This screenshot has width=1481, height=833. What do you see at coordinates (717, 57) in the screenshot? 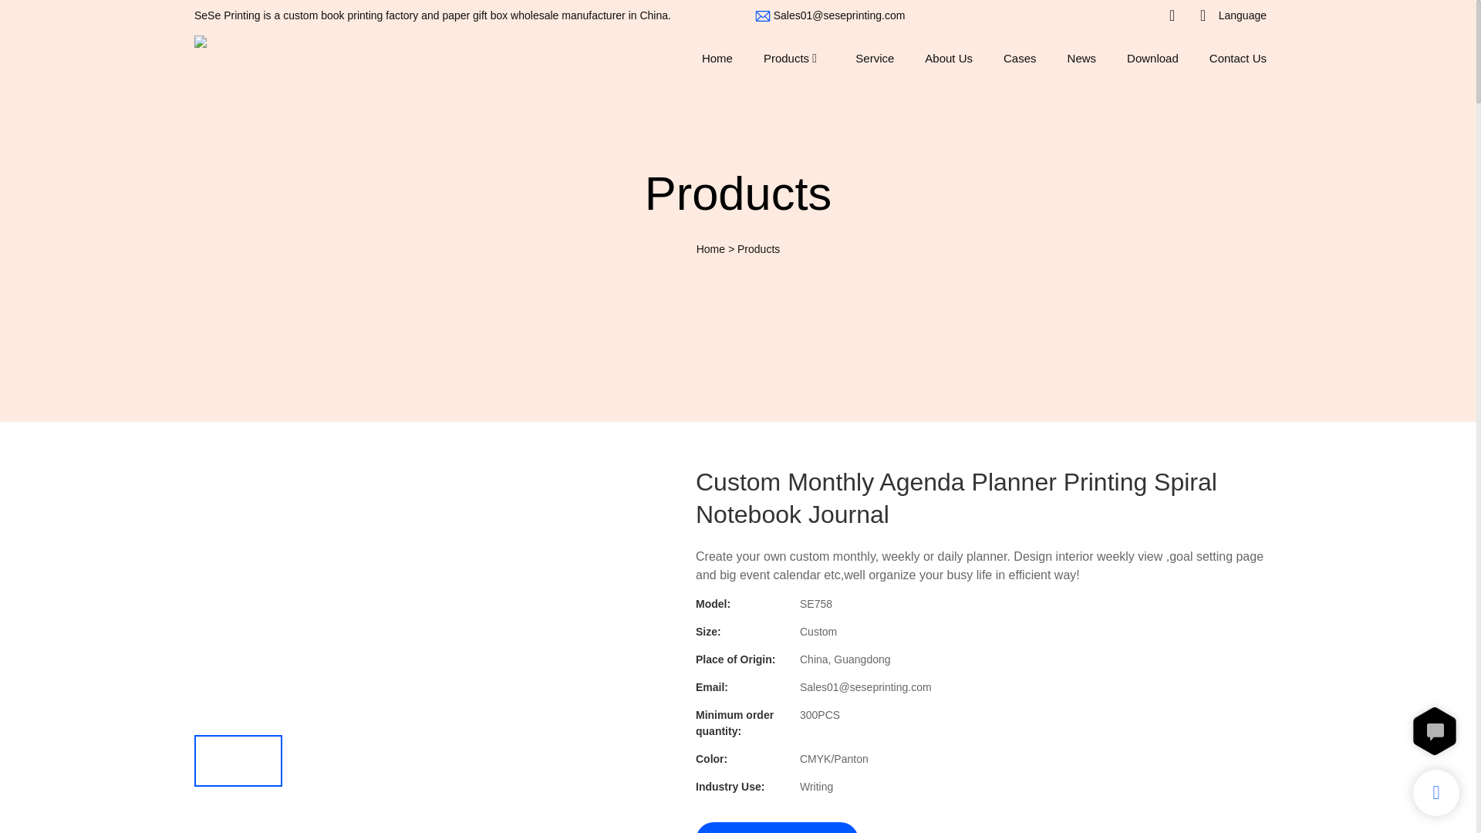
I see `Home` at bounding box center [717, 57].